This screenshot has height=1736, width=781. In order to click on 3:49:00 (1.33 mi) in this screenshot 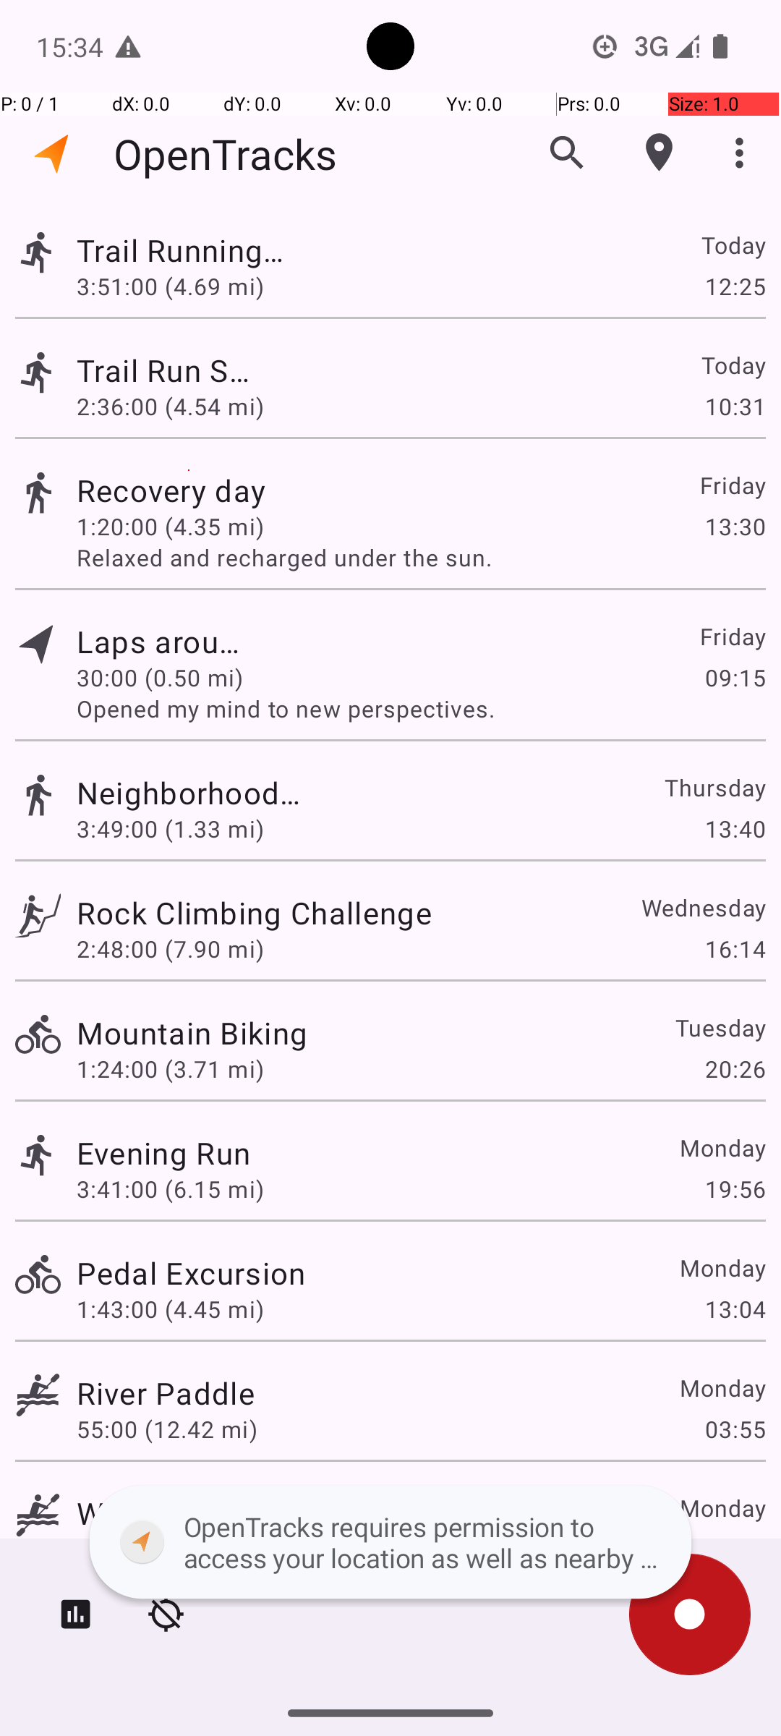, I will do `click(171, 829)`.